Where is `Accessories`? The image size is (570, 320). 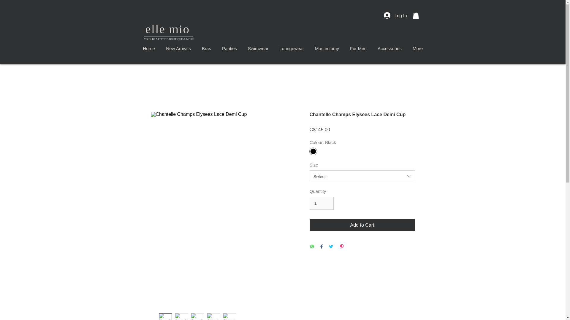 Accessories is located at coordinates (389, 49).